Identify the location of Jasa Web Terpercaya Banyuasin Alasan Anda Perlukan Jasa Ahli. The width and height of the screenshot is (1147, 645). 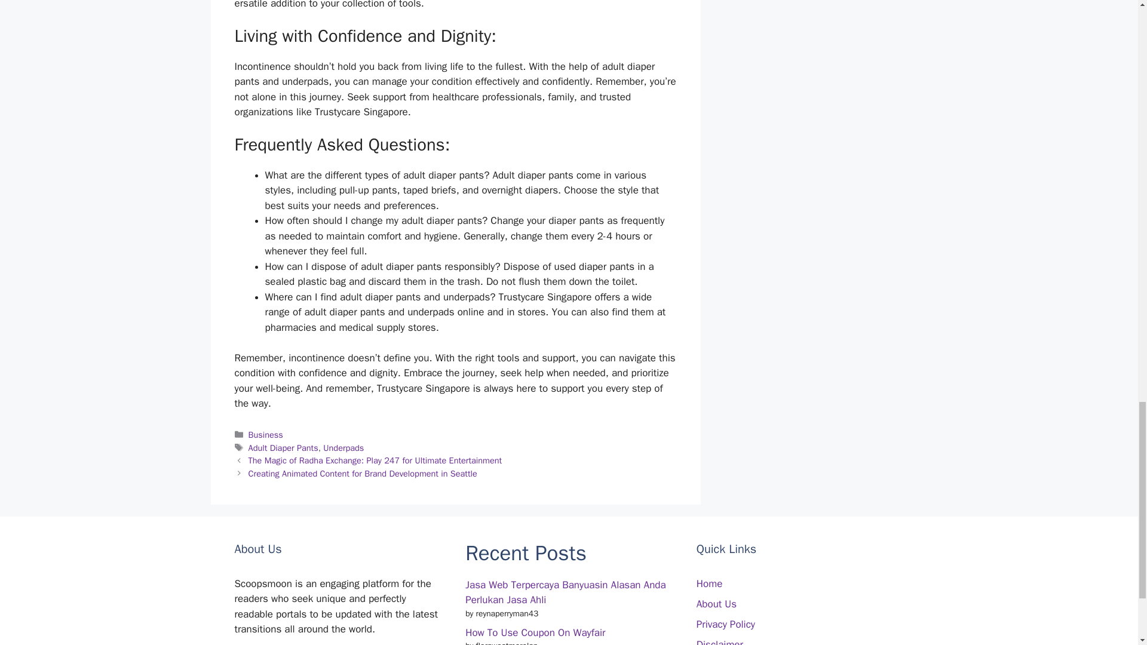
(565, 592).